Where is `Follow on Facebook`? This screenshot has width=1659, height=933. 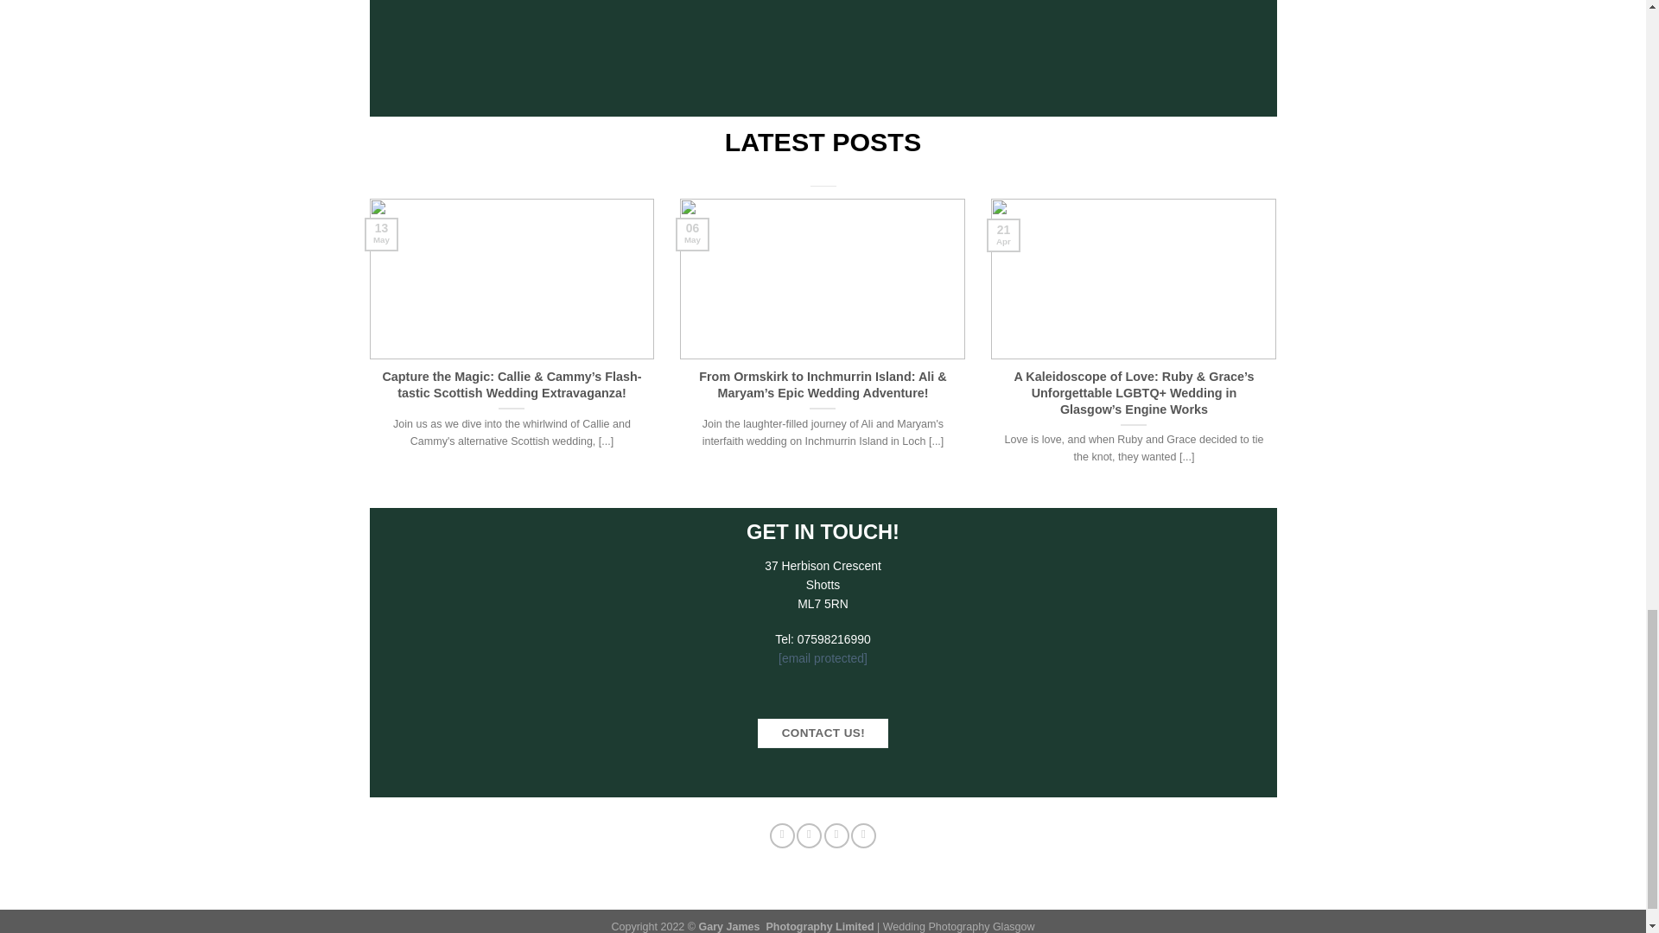 Follow on Facebook is located at coordinates (781, 835).